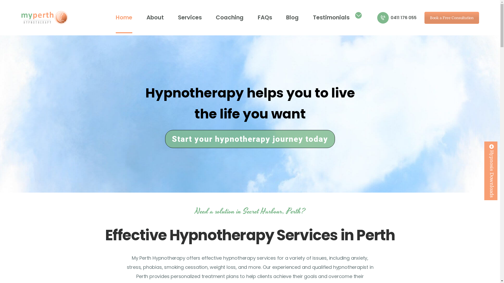 This screenshot has width=504, height=283. What do you see at coordinates (190, 18) in the screenshot?
I see `Services` at bounding box center [190, 18].